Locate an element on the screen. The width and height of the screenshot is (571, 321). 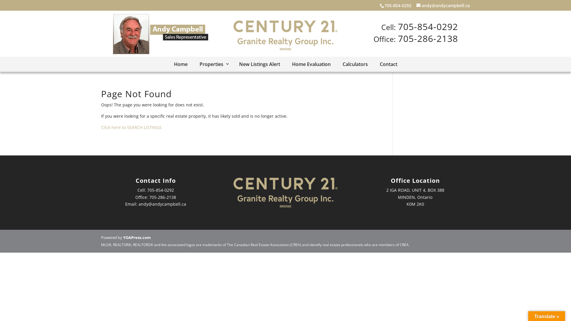
Calculators is located at coordinates (355, 64).